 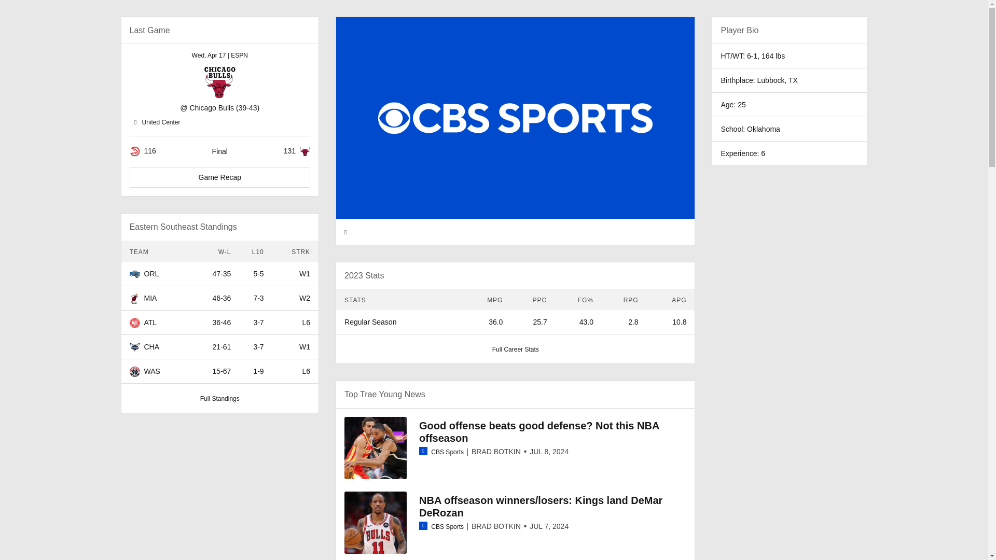 What do you see at coordinates (150, 298) in the screenshot?
I see `MIA` at bounding box center [150, 298].